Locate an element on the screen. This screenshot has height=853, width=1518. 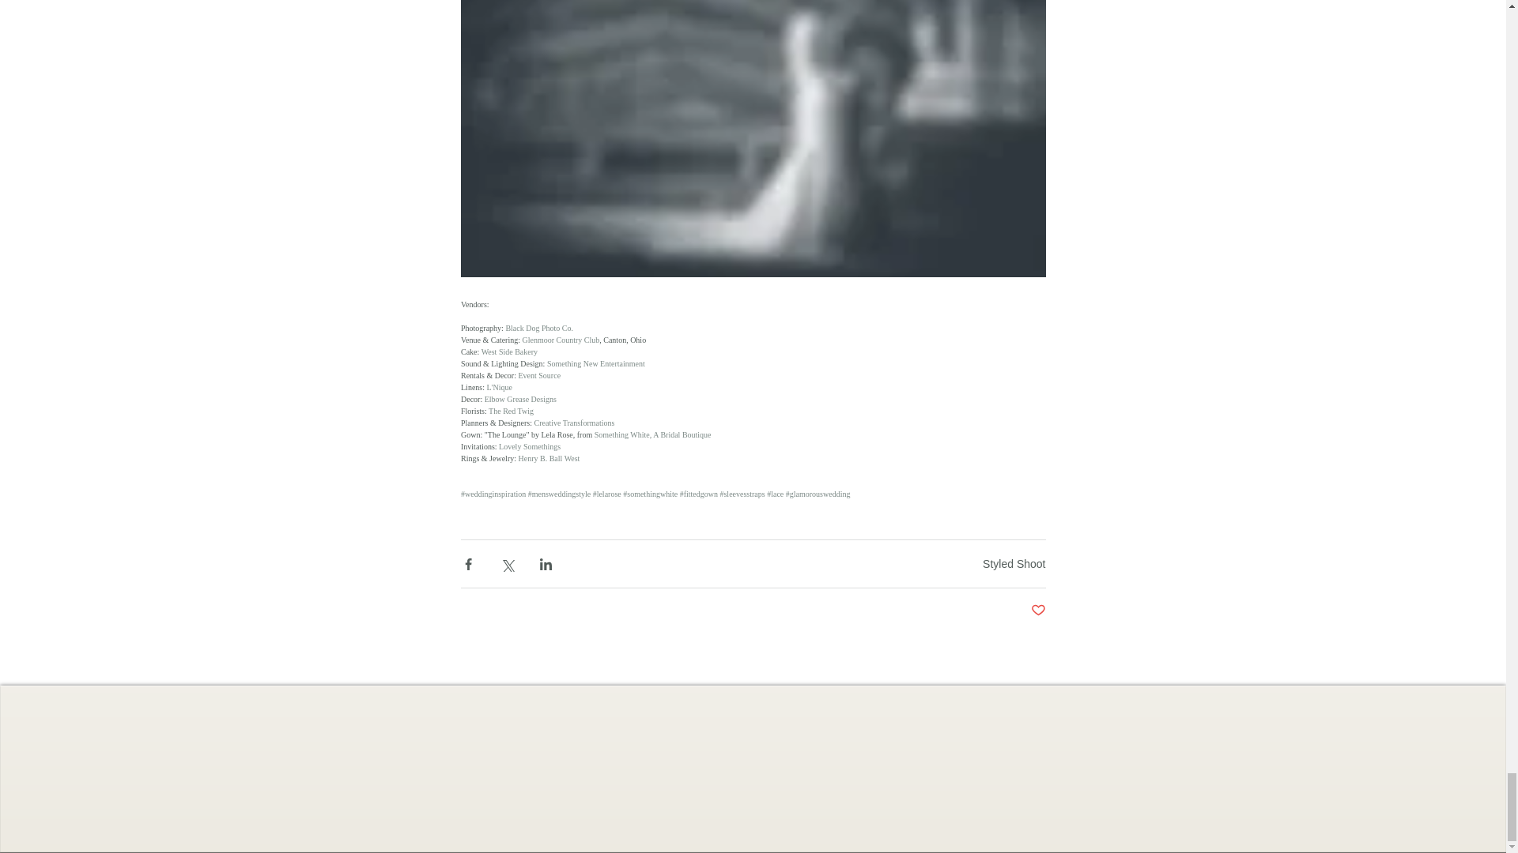
Something White, A Bridal Boutique is located at coordinates (651, 434).